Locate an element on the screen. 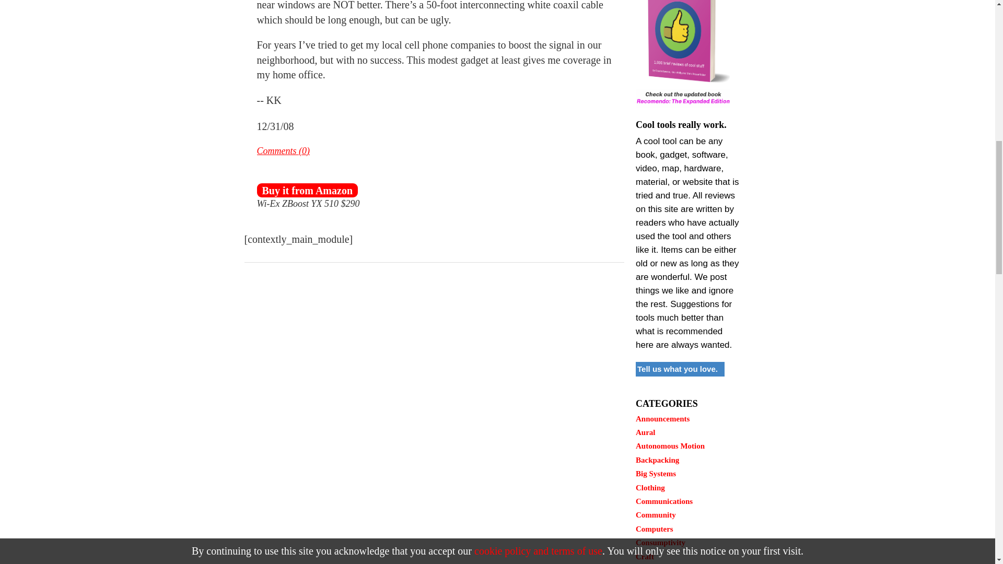 This screenshot has width=1003, height=564. Aural is located at coordinates (646, 432).